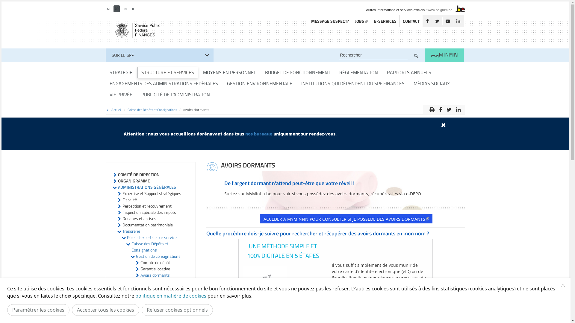 This screenshot has width=575, height=323. I want to click on myMINFIN, so click(444, 55).